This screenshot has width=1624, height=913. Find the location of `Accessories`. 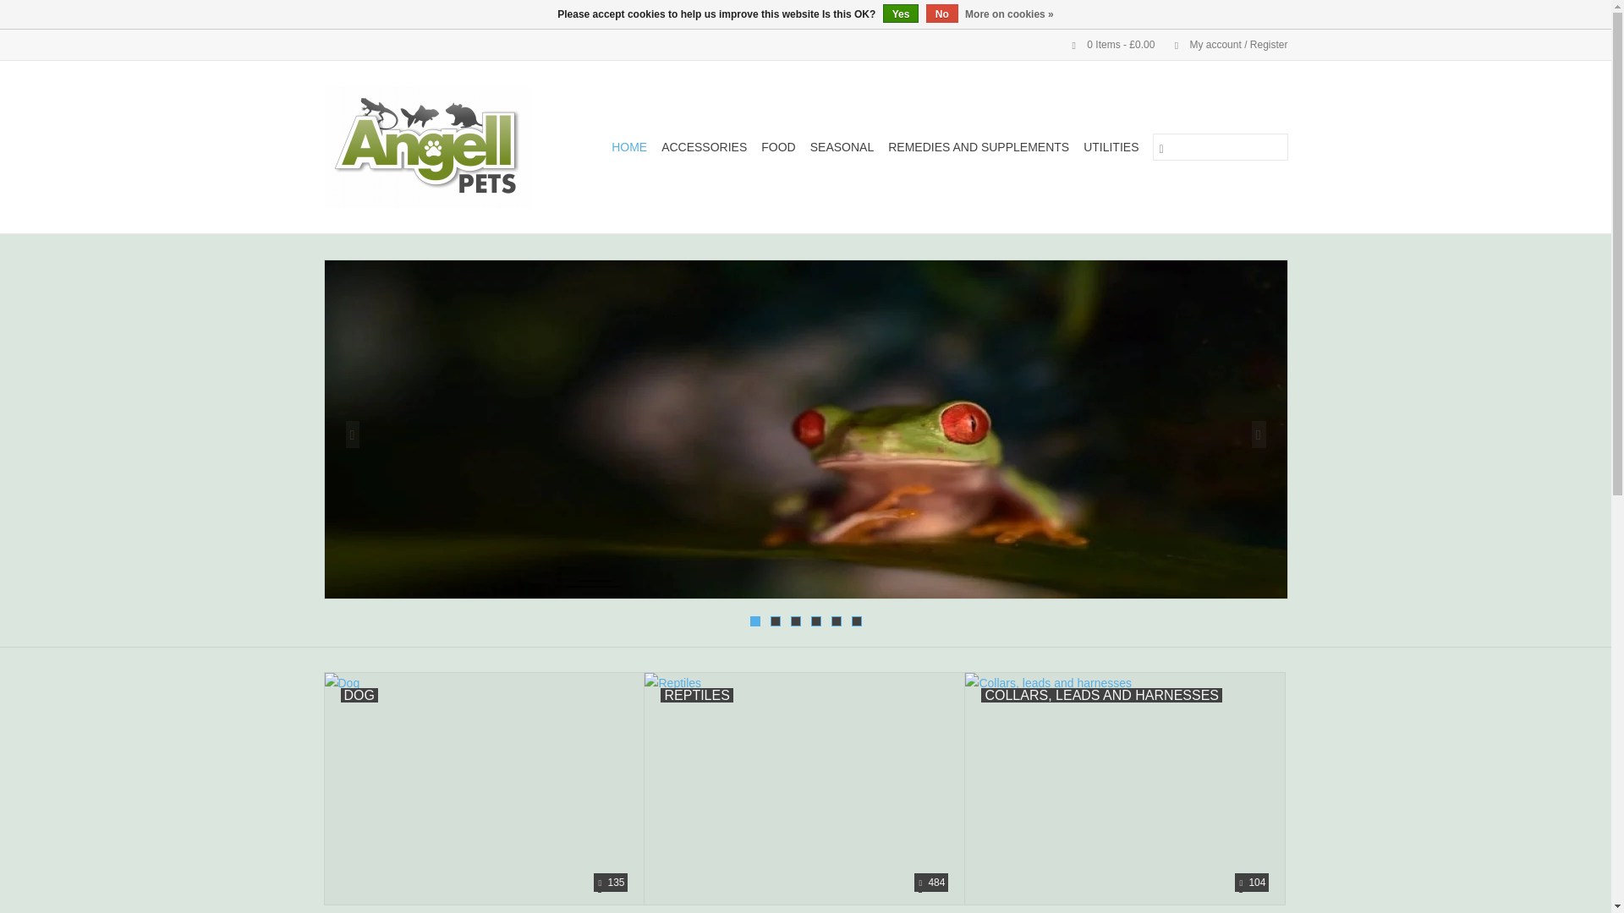

Accessories is located at coordinates (704, 147).